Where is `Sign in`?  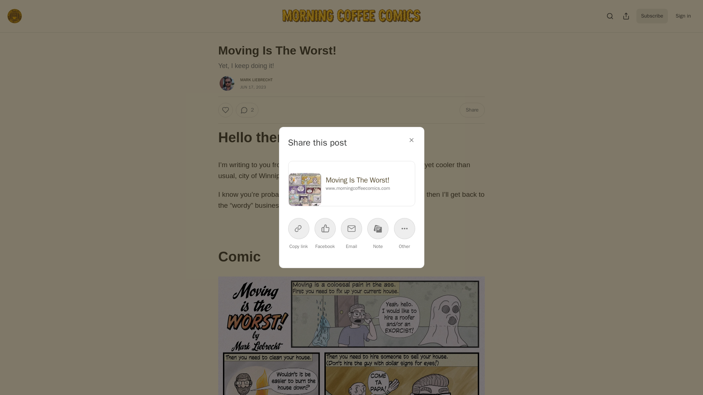
Sign in is located at coordinates (683, 16).